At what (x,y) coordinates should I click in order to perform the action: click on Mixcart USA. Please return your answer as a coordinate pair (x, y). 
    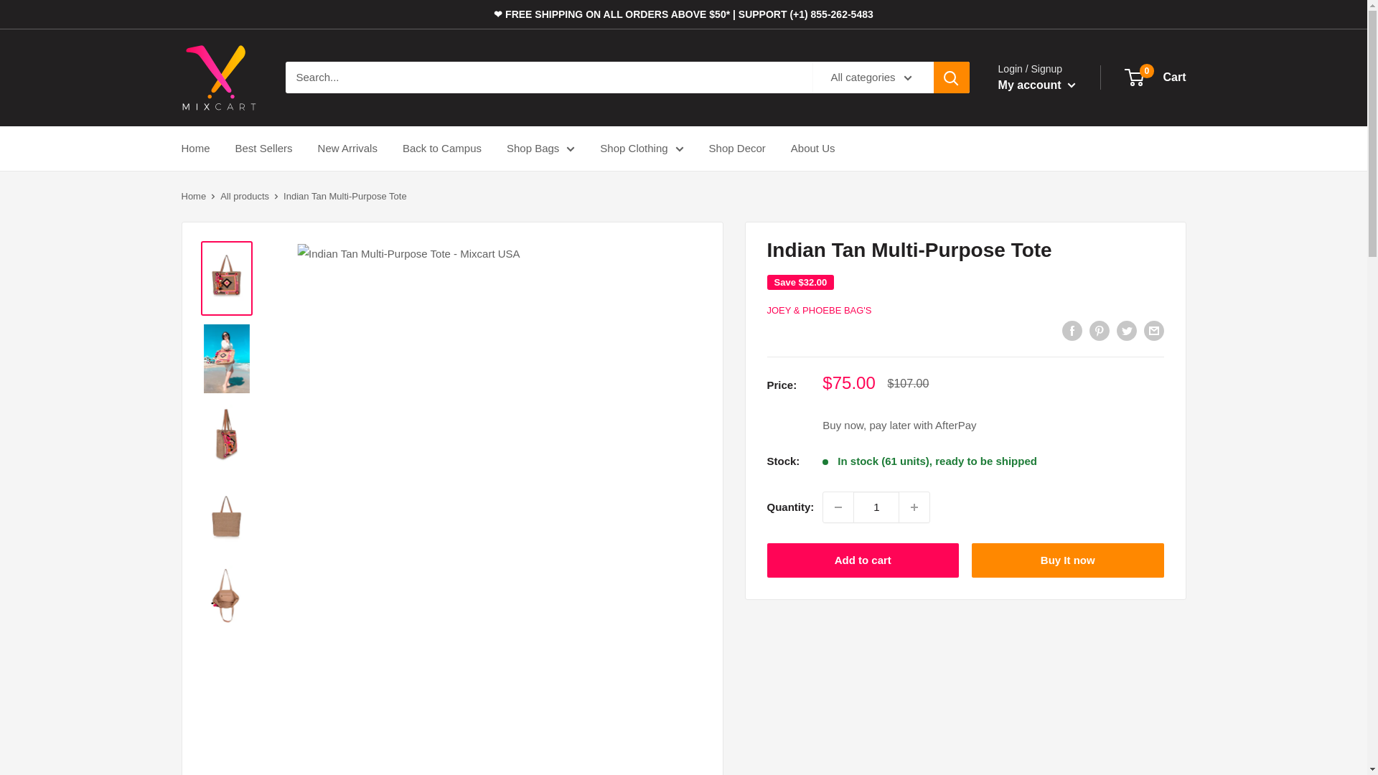
    Looking at the image, I should click on (218, 77).